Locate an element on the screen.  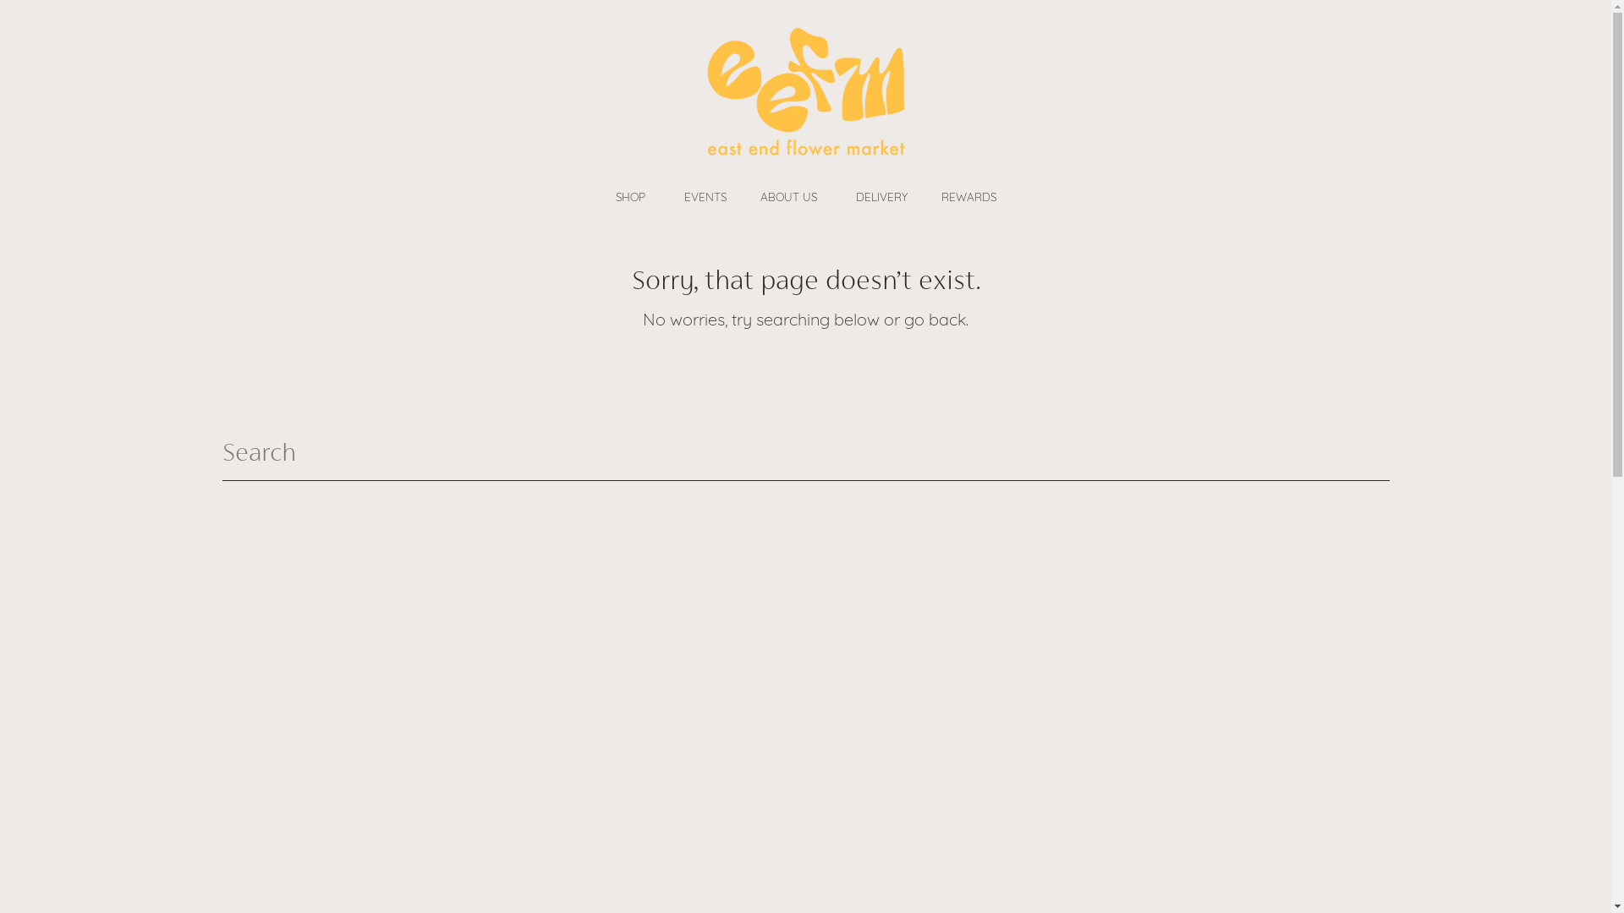
ABOUT US is located at coordinates (790, 196).